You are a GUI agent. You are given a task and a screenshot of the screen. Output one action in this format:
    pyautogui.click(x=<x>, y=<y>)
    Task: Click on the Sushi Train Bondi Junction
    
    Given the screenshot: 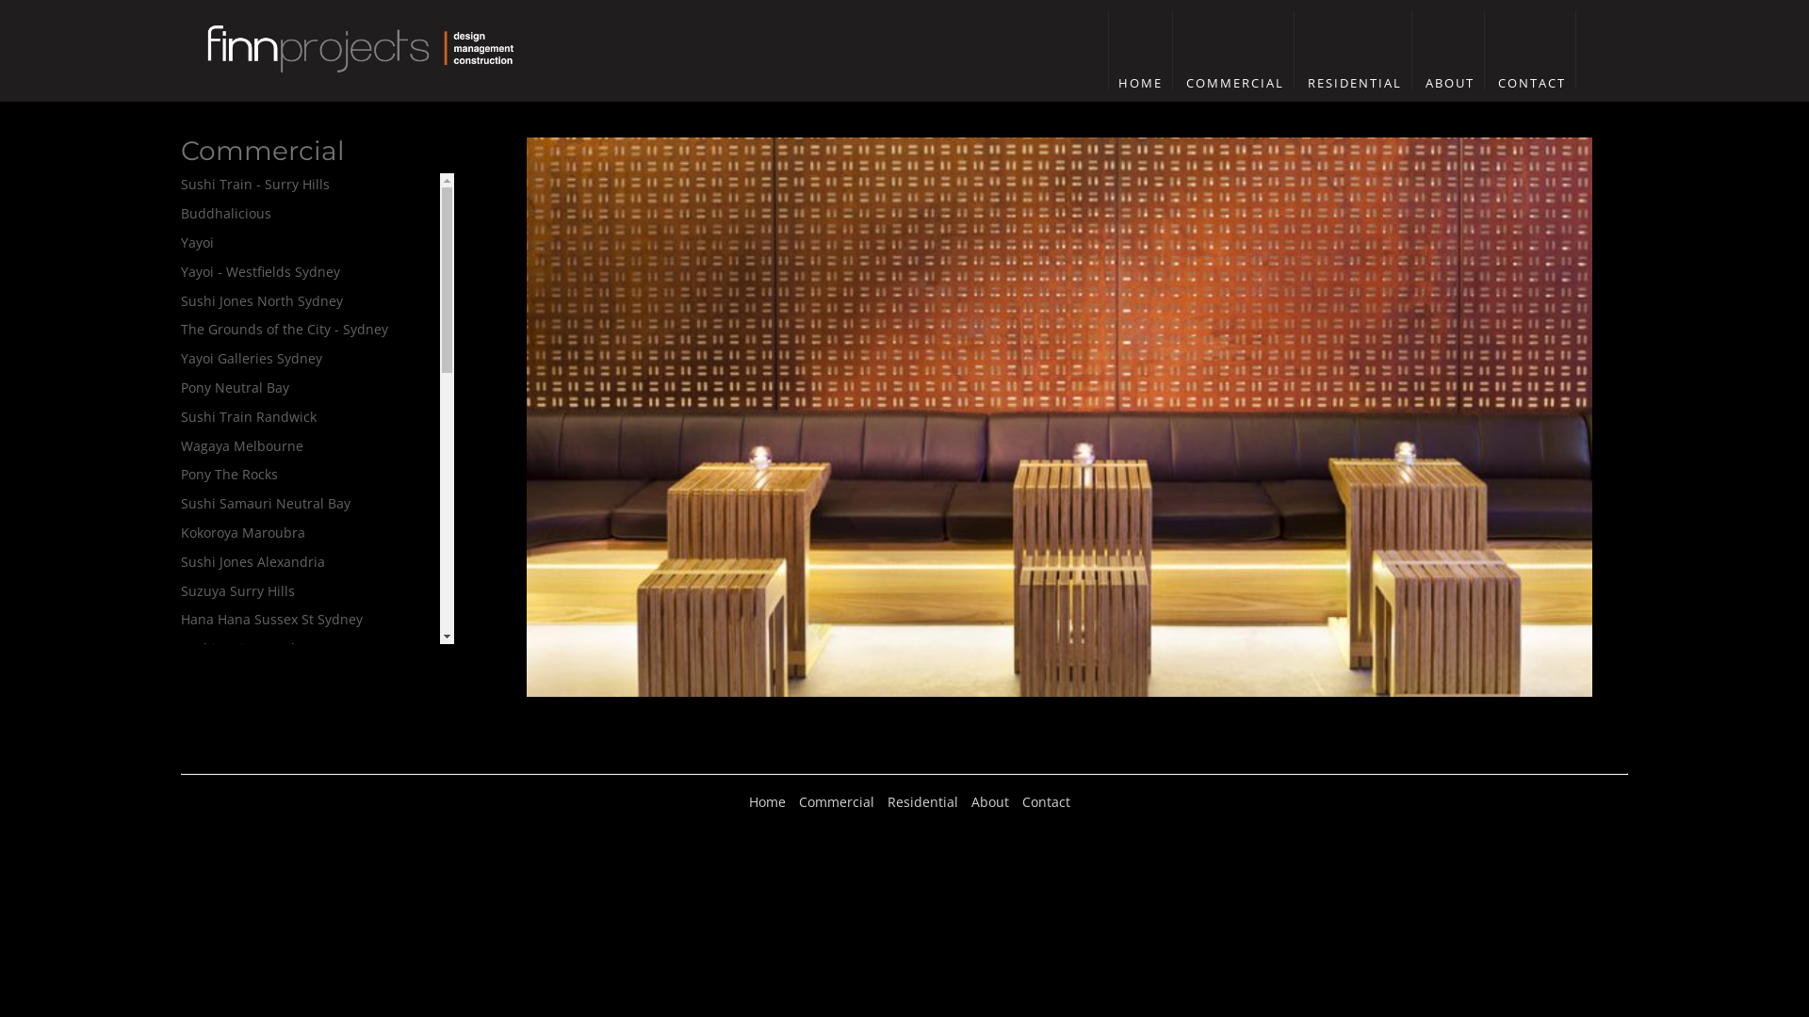 What is the action you would take?
    pyautogui.click(x=265, y=706)
    